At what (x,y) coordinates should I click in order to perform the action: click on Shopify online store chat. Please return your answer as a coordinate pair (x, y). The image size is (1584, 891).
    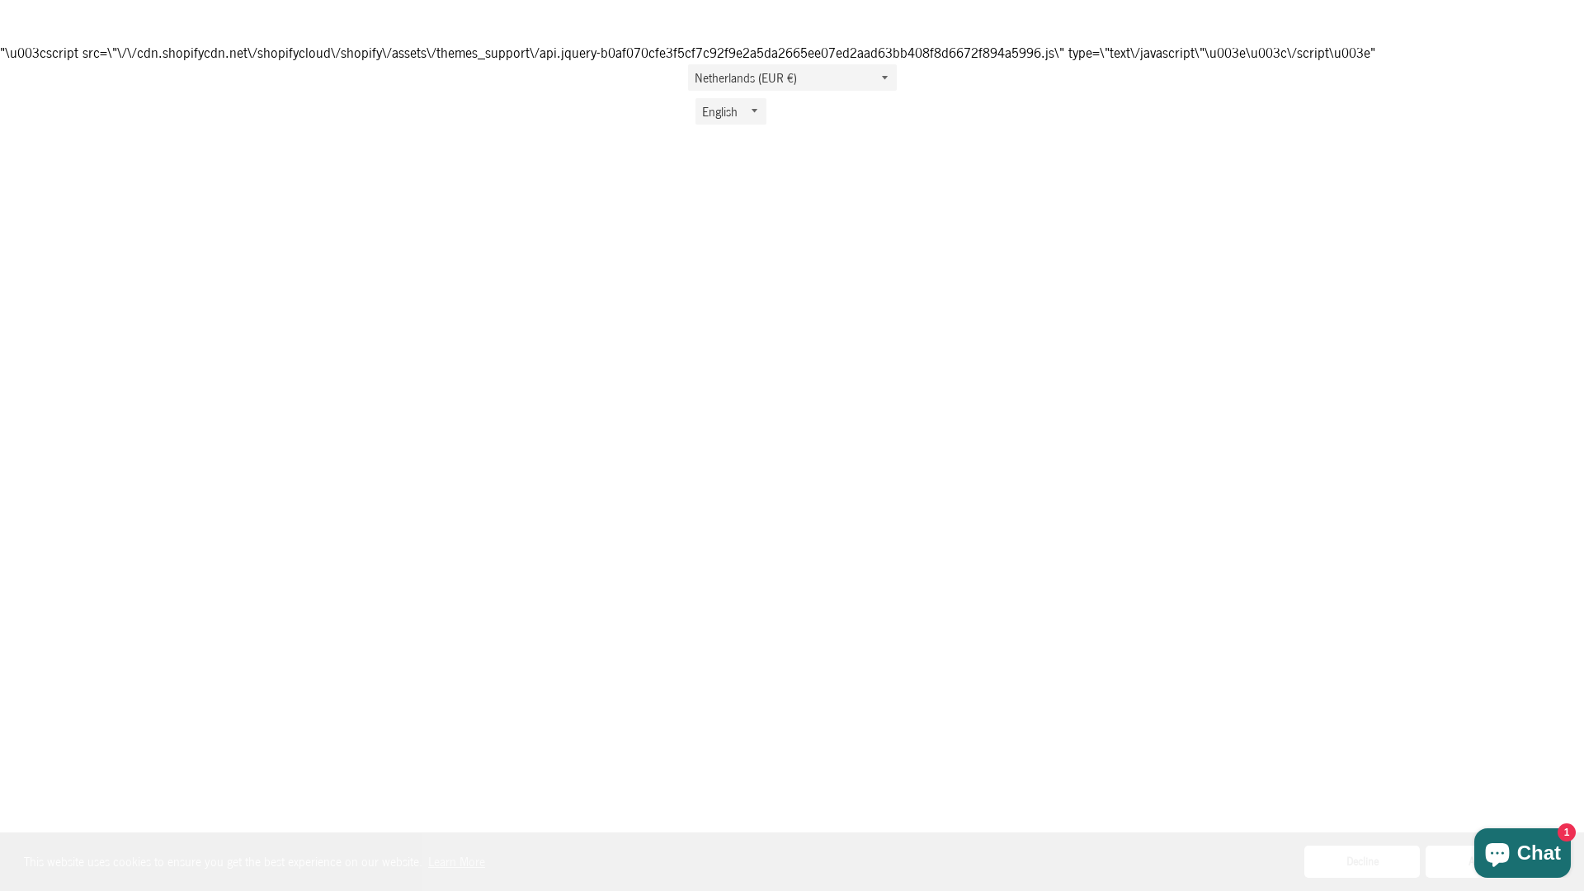
    Looking at the image, I should click on (1523, 850).